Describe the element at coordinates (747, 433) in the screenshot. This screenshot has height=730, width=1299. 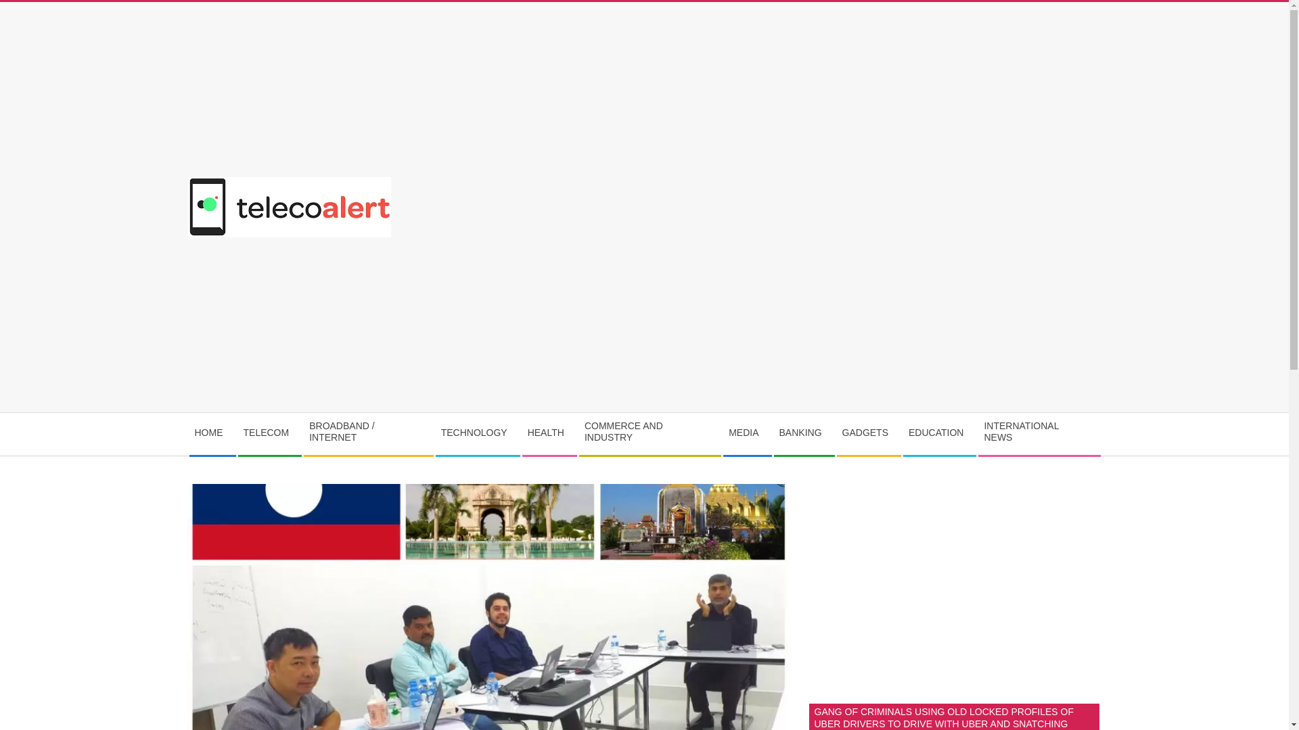
I see `MEDIA` at that location.